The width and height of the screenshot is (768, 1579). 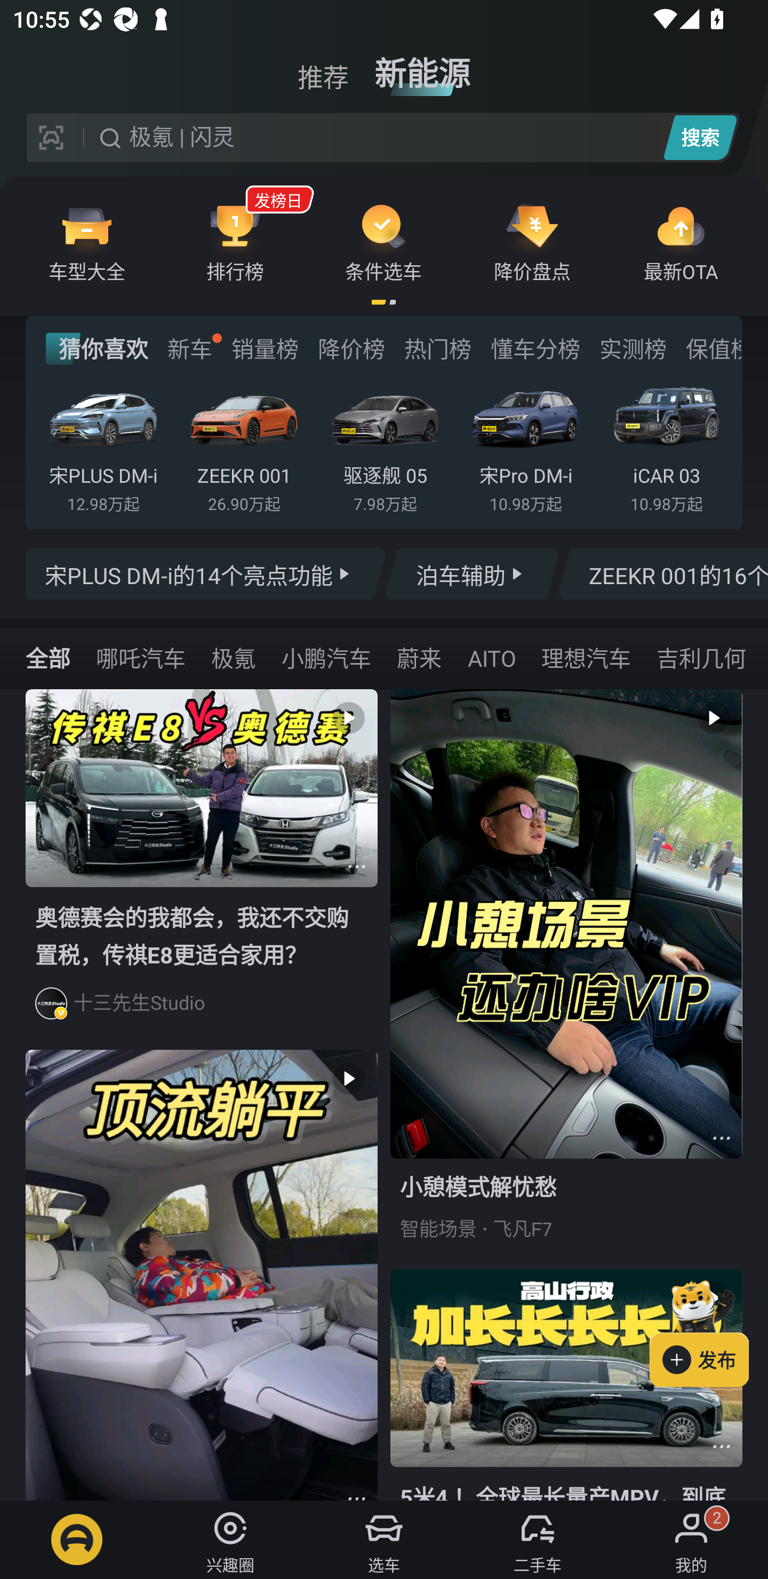 What do you see at coordinates (523, 1229) in the screenshot?
I see `飞凡F7` at bounding box center [523, 1229].